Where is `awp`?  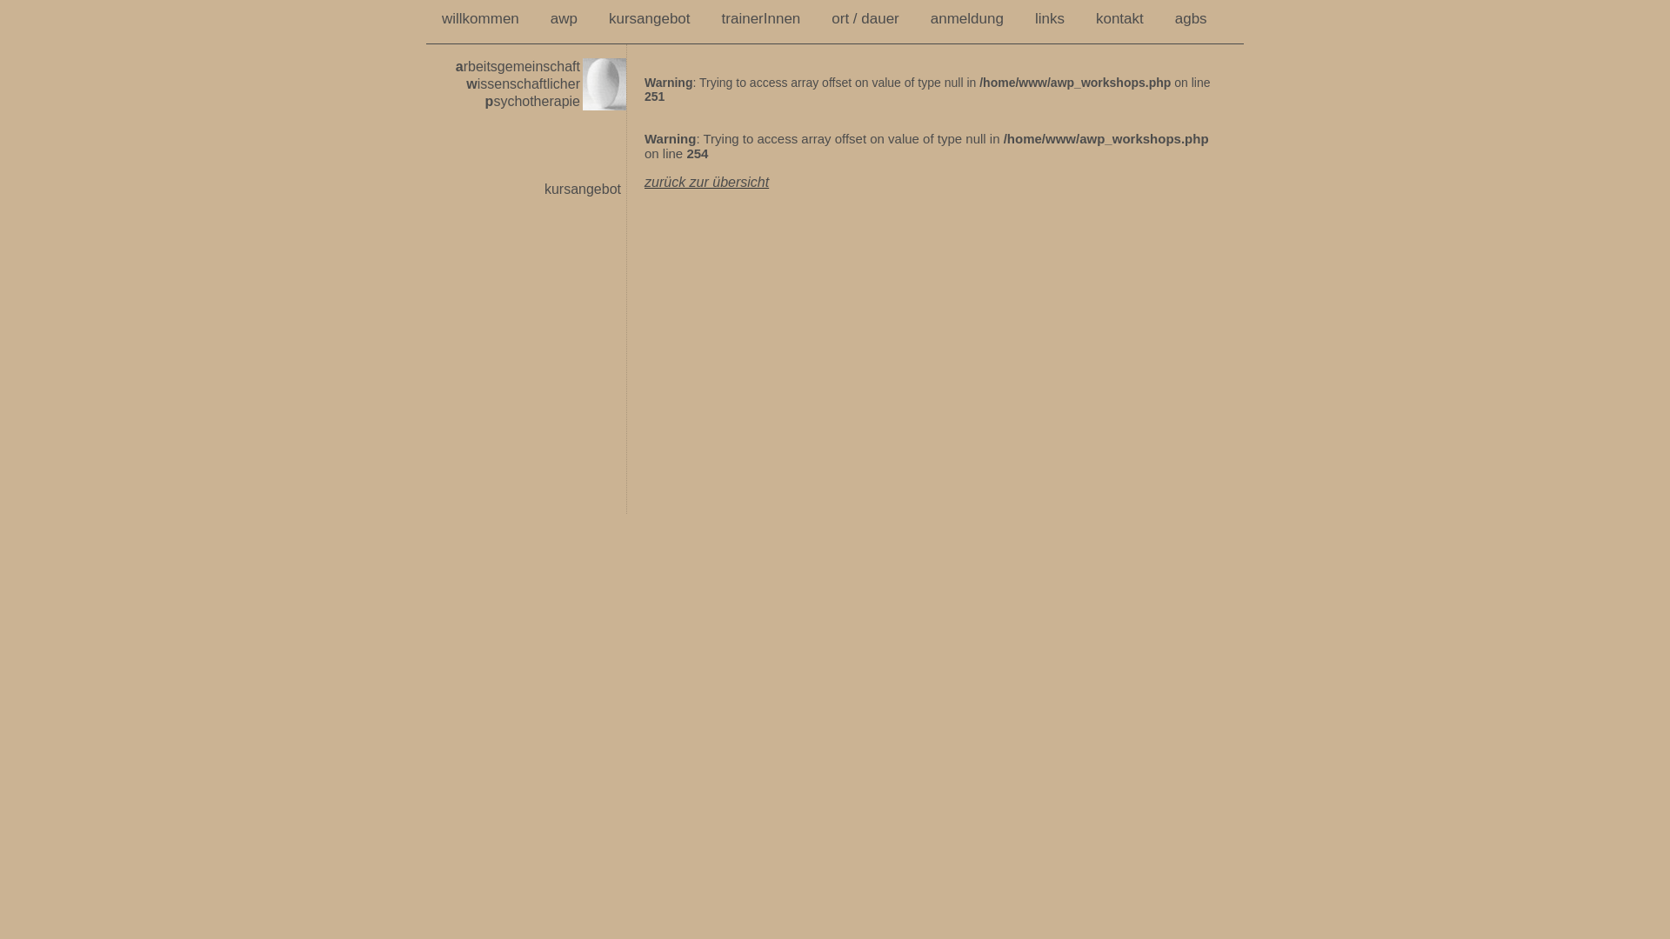 awp is located at coordinates (564, 19).